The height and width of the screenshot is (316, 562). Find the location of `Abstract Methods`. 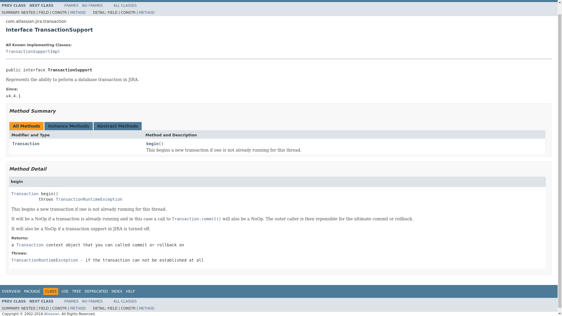

Abstract Methods is located at coordinates (118, 126).